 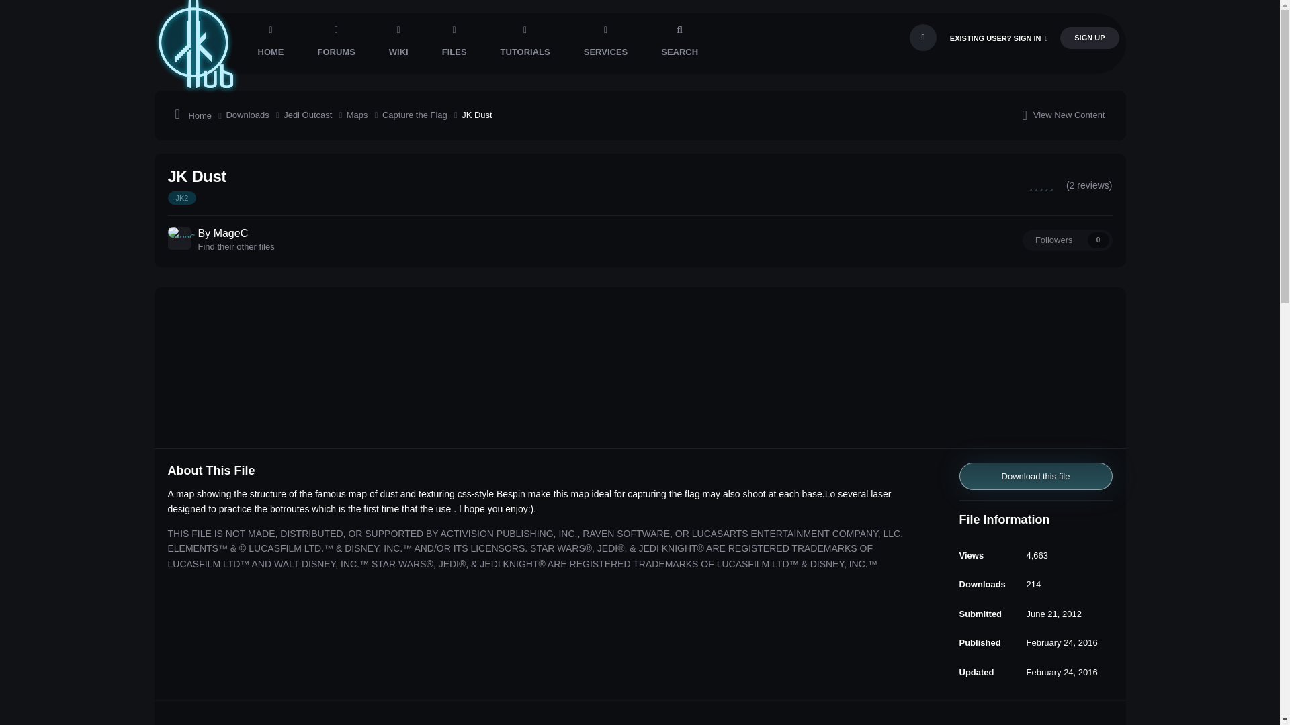 I want to click on Find other content tagged with 'JK2', so click(x=182, y=197).